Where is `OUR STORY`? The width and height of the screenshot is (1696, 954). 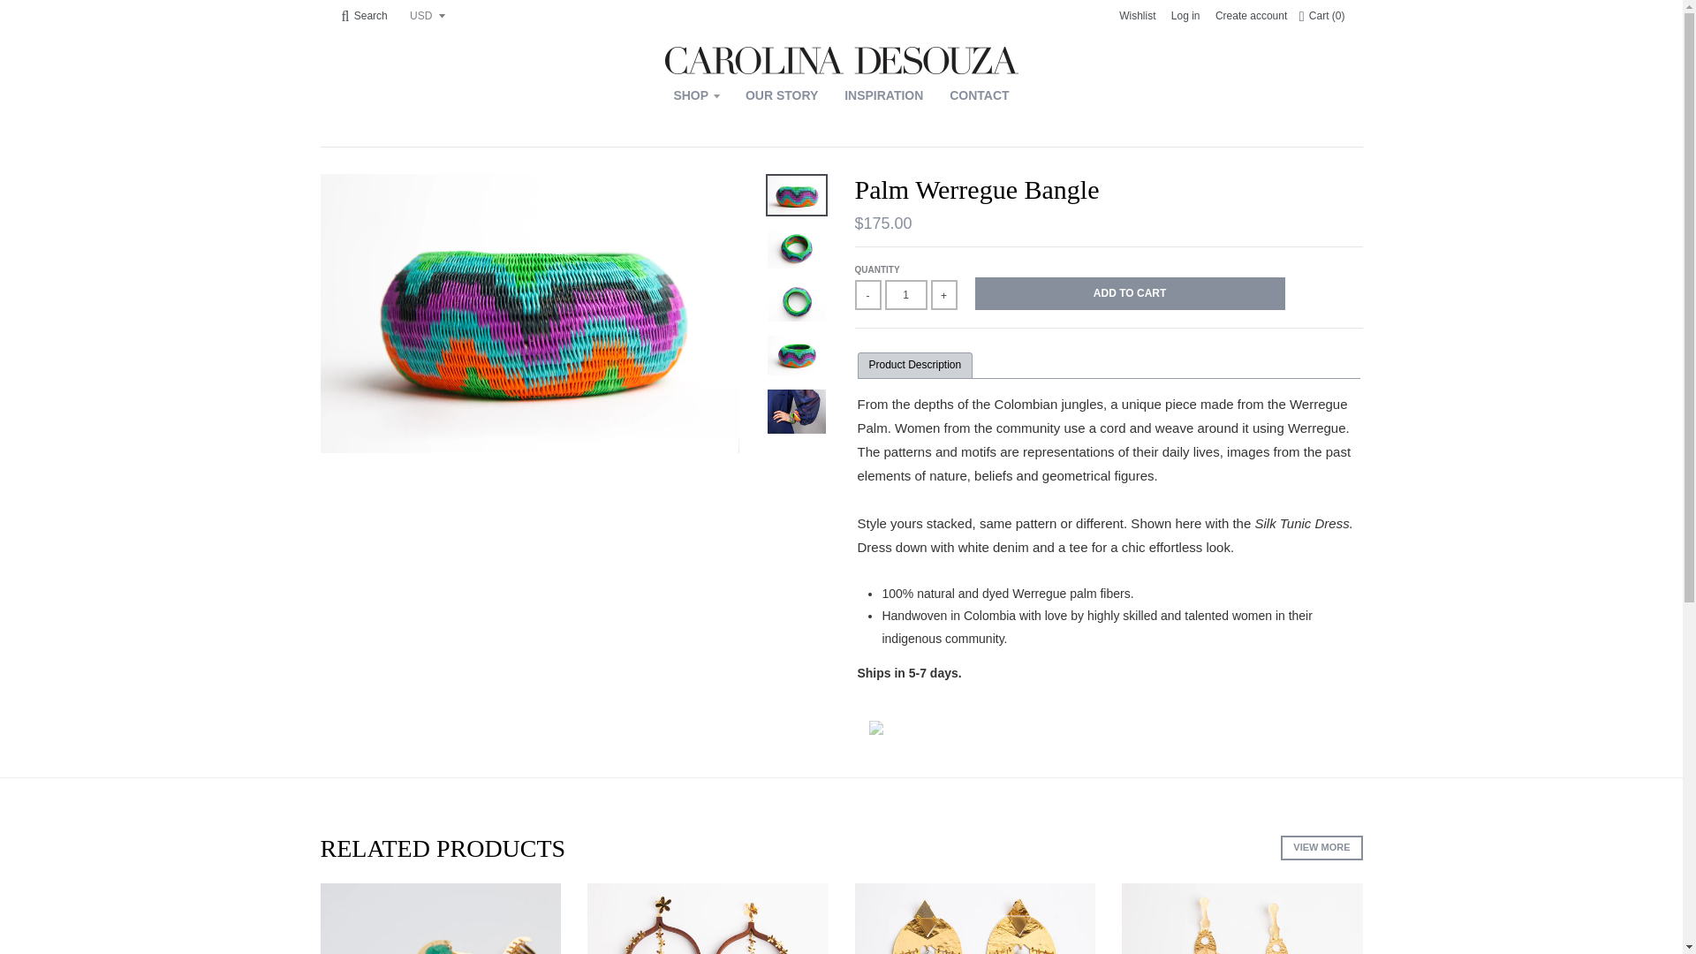
OUR STORY is located at coordinates (781, 95).